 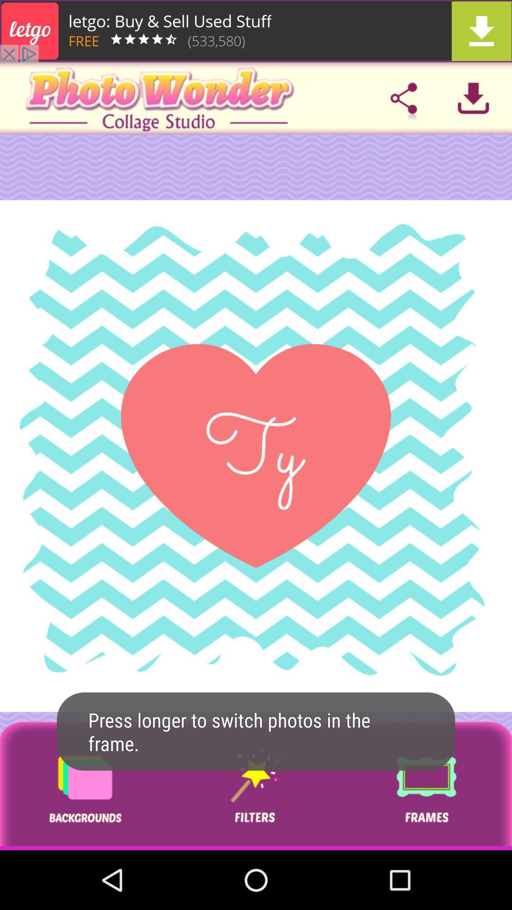 What do you see at coordinates (256, 786) in the screenshot?
I see `add filters to image` at bounding box center [256, 786].